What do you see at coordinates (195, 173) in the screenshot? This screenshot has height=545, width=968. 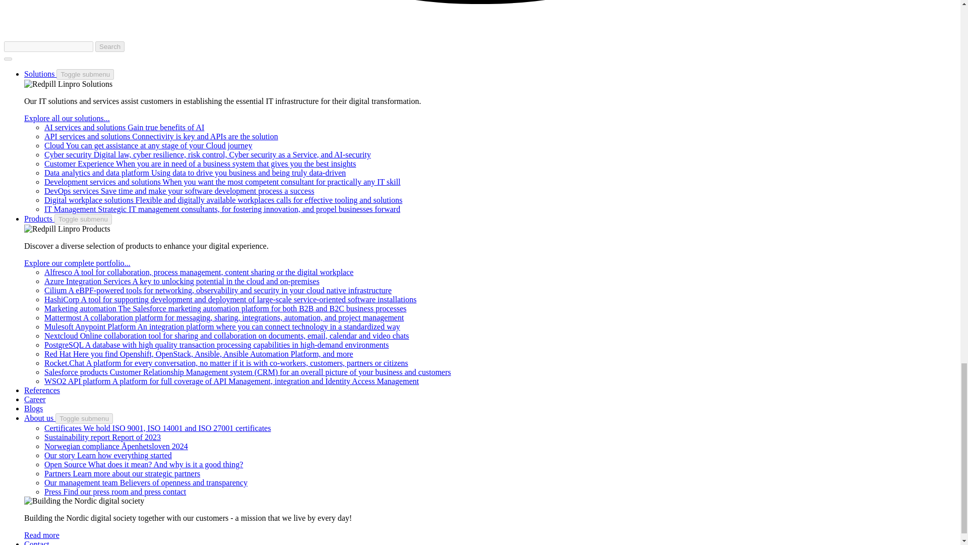 I see `Using data to drive you business and being truly data-driven` at bounding box center [195, 173].